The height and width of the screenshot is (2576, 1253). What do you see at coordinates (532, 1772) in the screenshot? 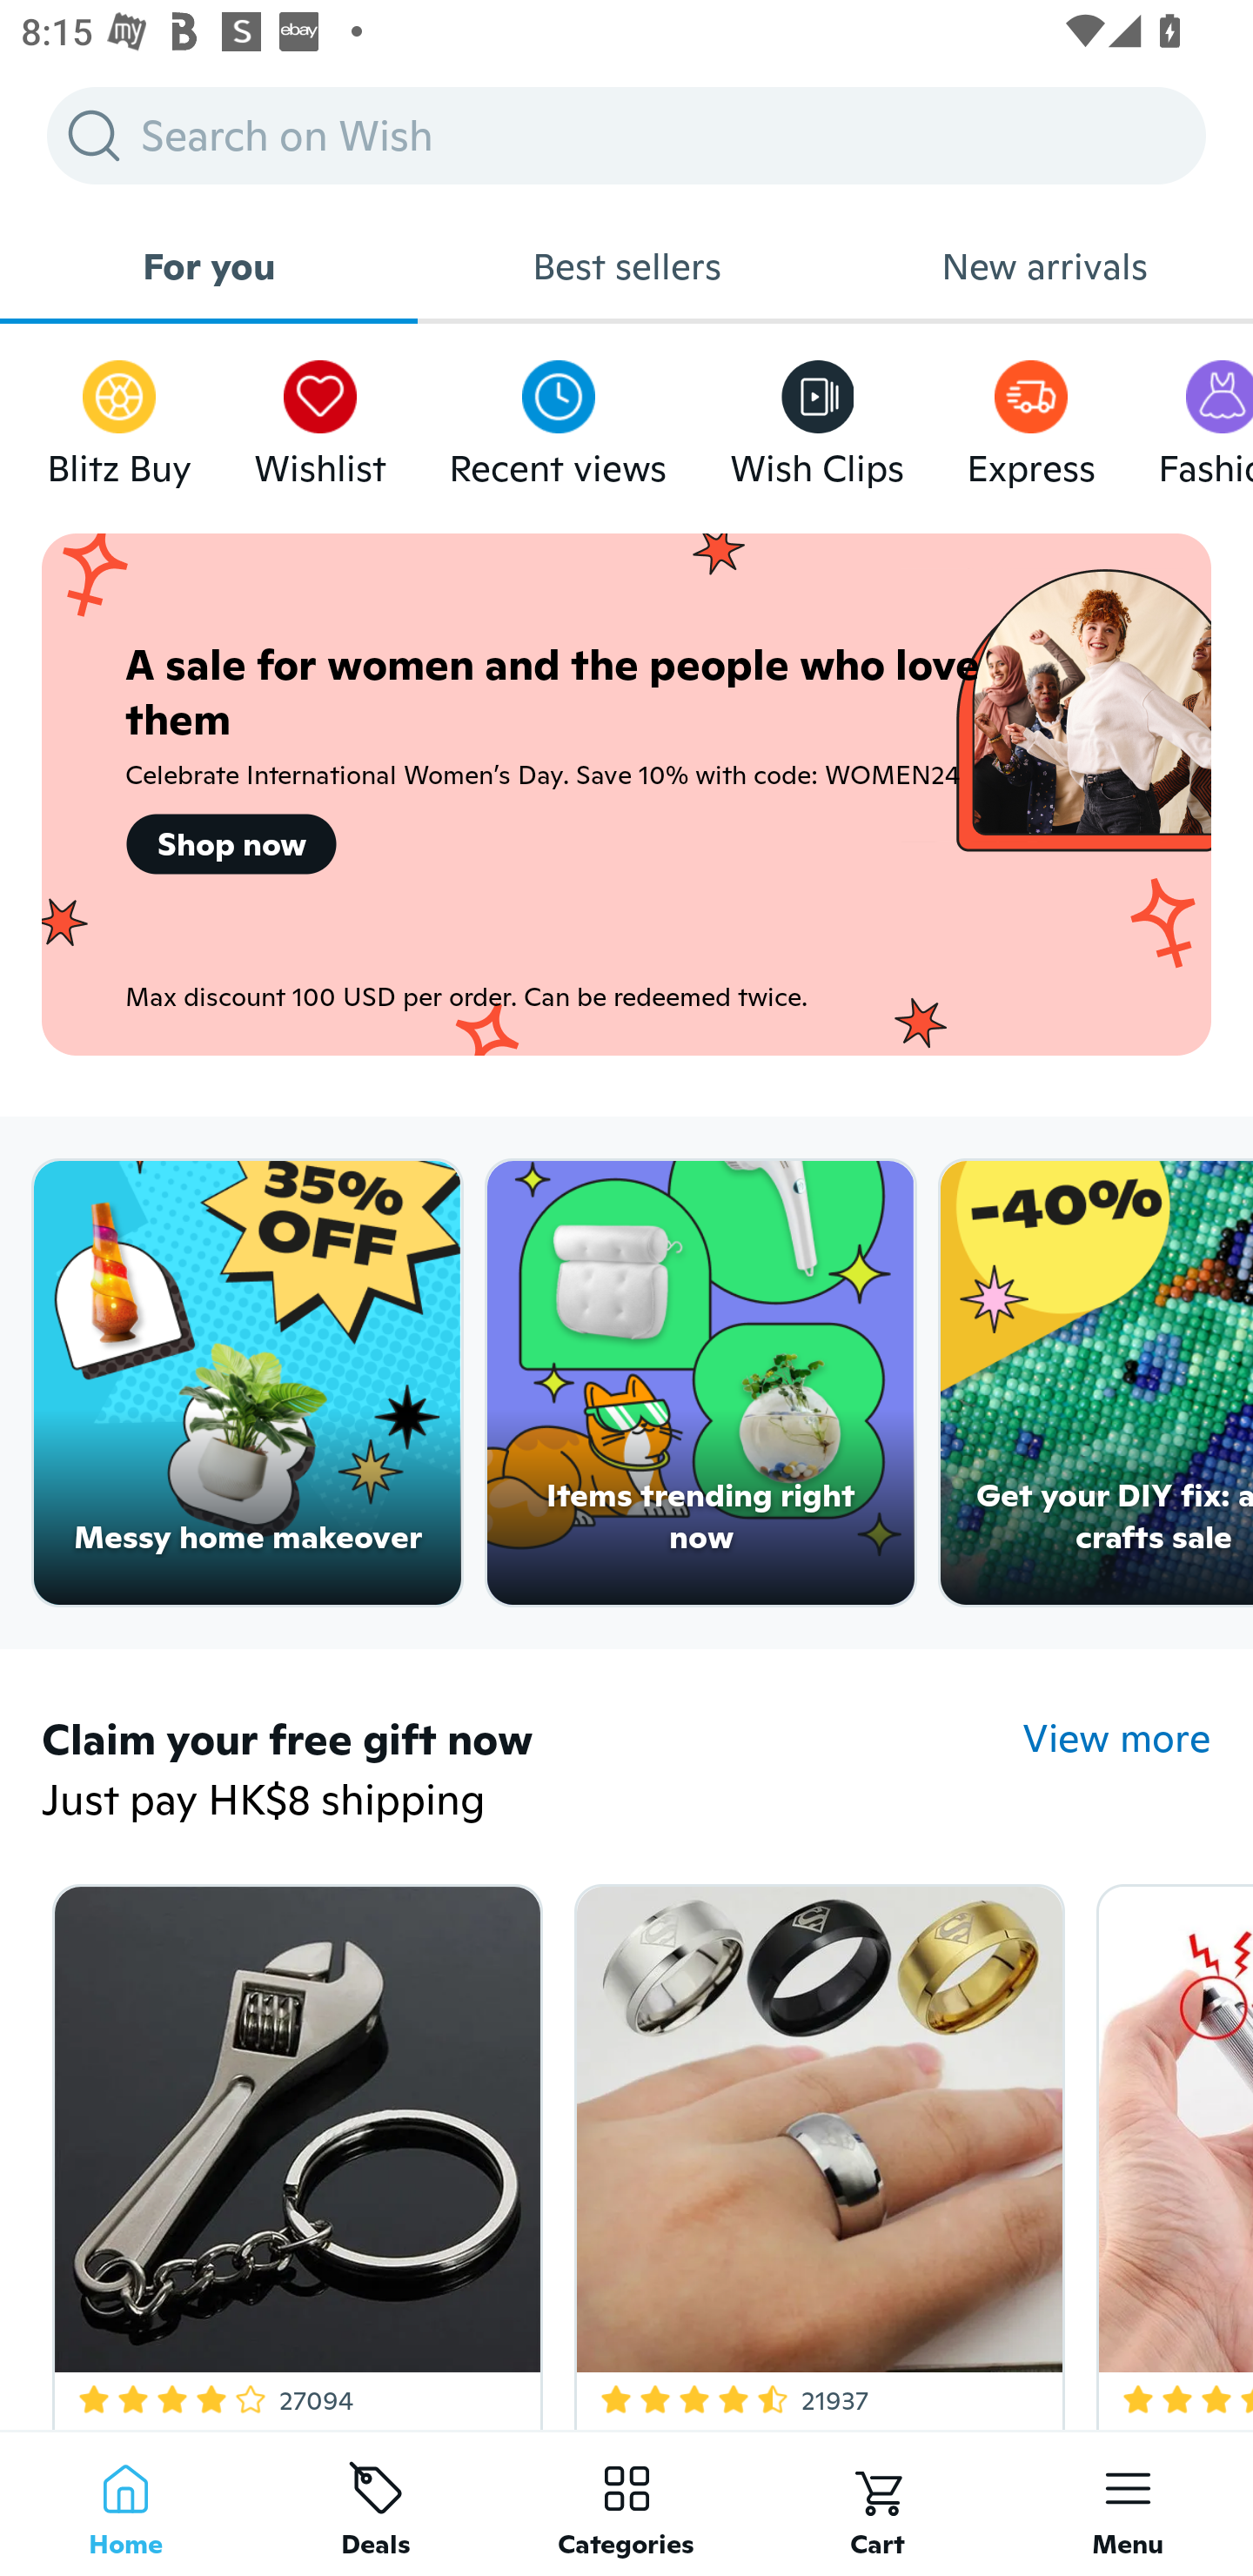
I see `Claim your free gift now
Just pay HK$8 shipping` at bounding box center [532, 1772].